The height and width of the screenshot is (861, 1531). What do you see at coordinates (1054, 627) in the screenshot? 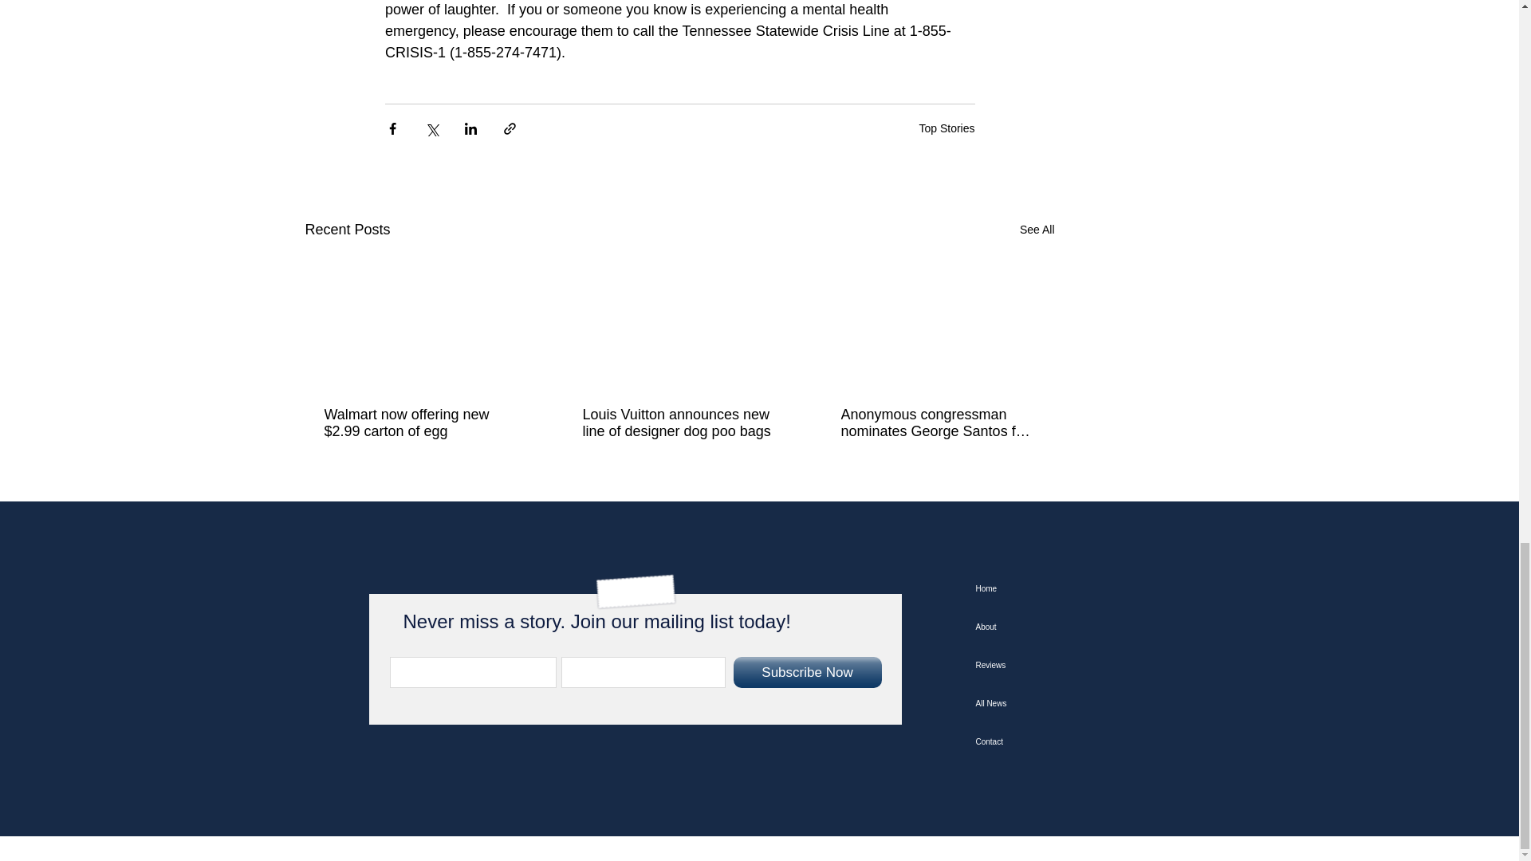
I see `About` at bounding box center [1054, 627].